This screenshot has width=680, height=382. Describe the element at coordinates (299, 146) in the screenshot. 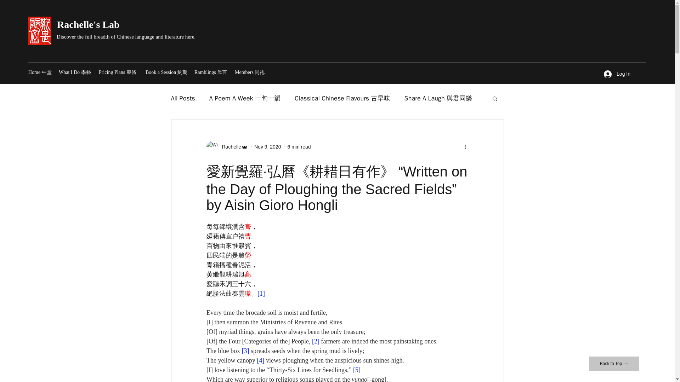

I see `6 min read` at that location.